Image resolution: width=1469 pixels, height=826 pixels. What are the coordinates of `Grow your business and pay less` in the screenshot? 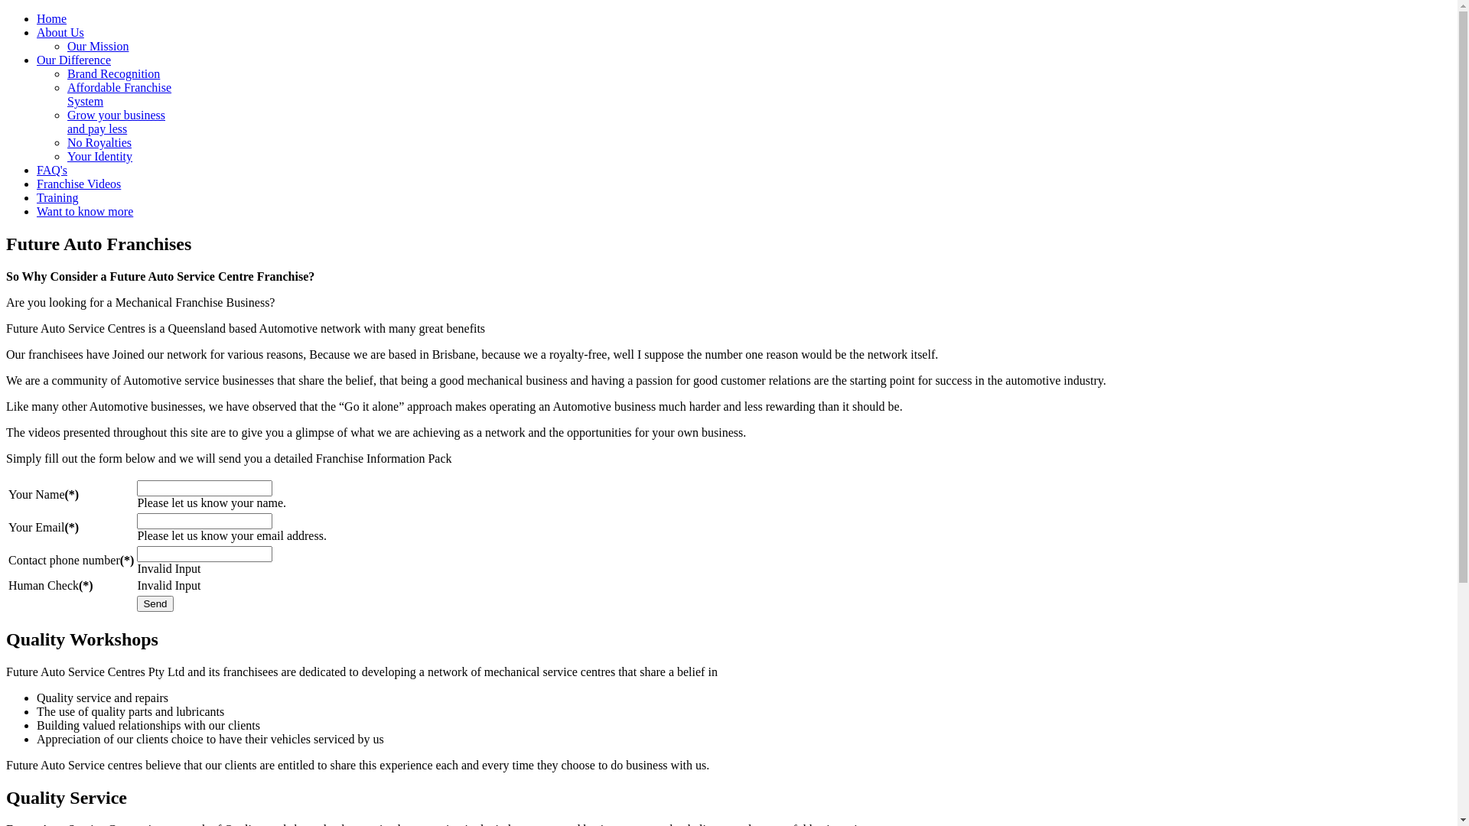 It's located at (116, 122).